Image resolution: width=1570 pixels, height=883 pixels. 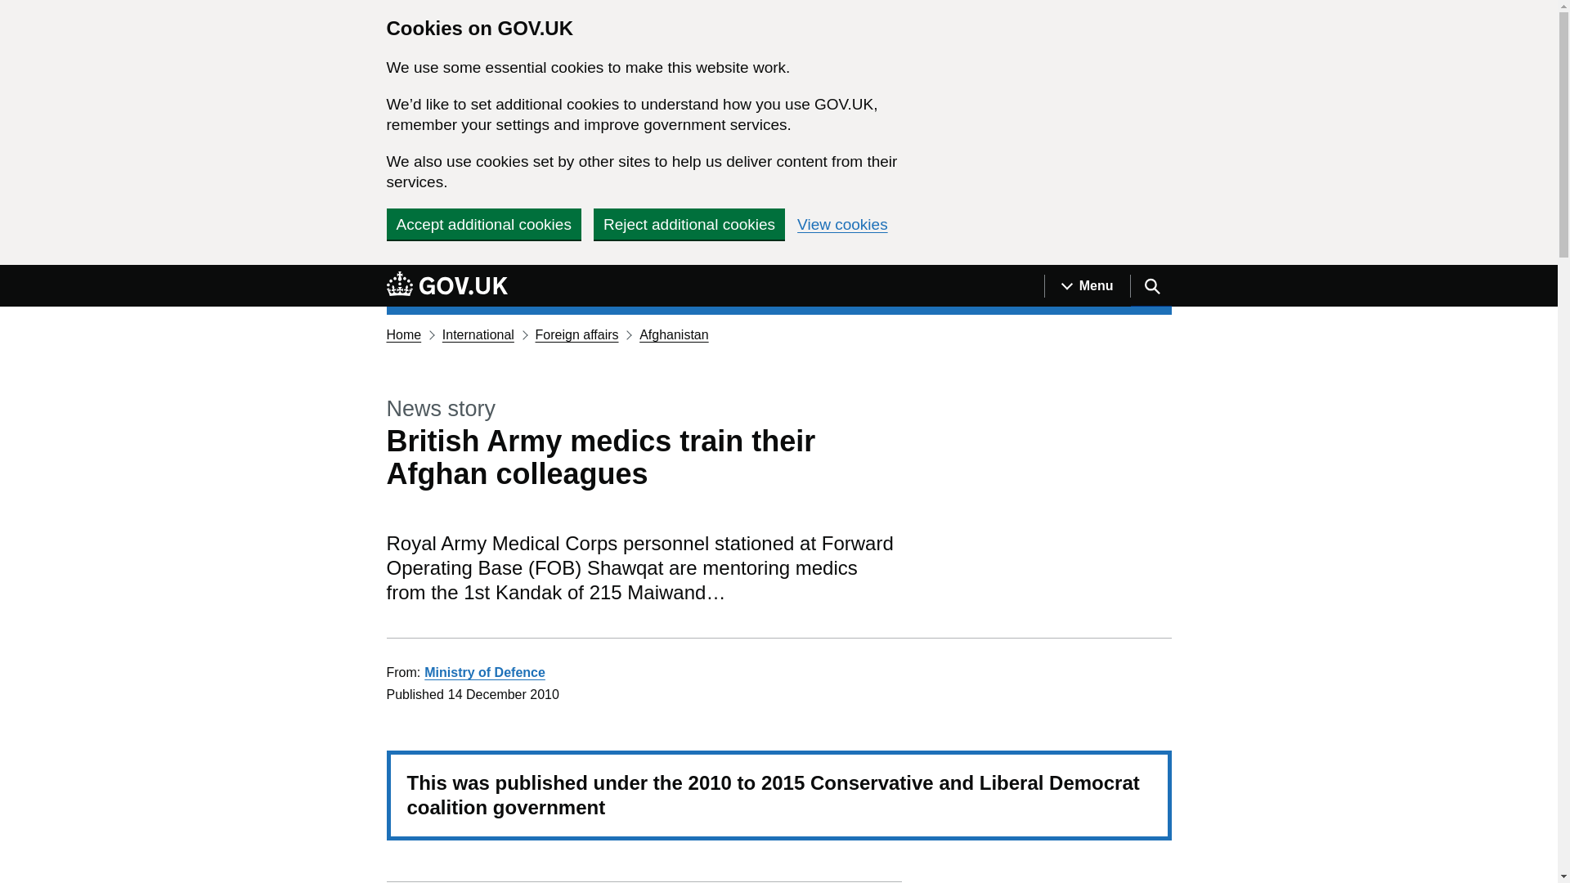 What do you see at coordinates (446, 283) in the screenshot?
I see `GOV.UK` at bounding box center [446, 283].